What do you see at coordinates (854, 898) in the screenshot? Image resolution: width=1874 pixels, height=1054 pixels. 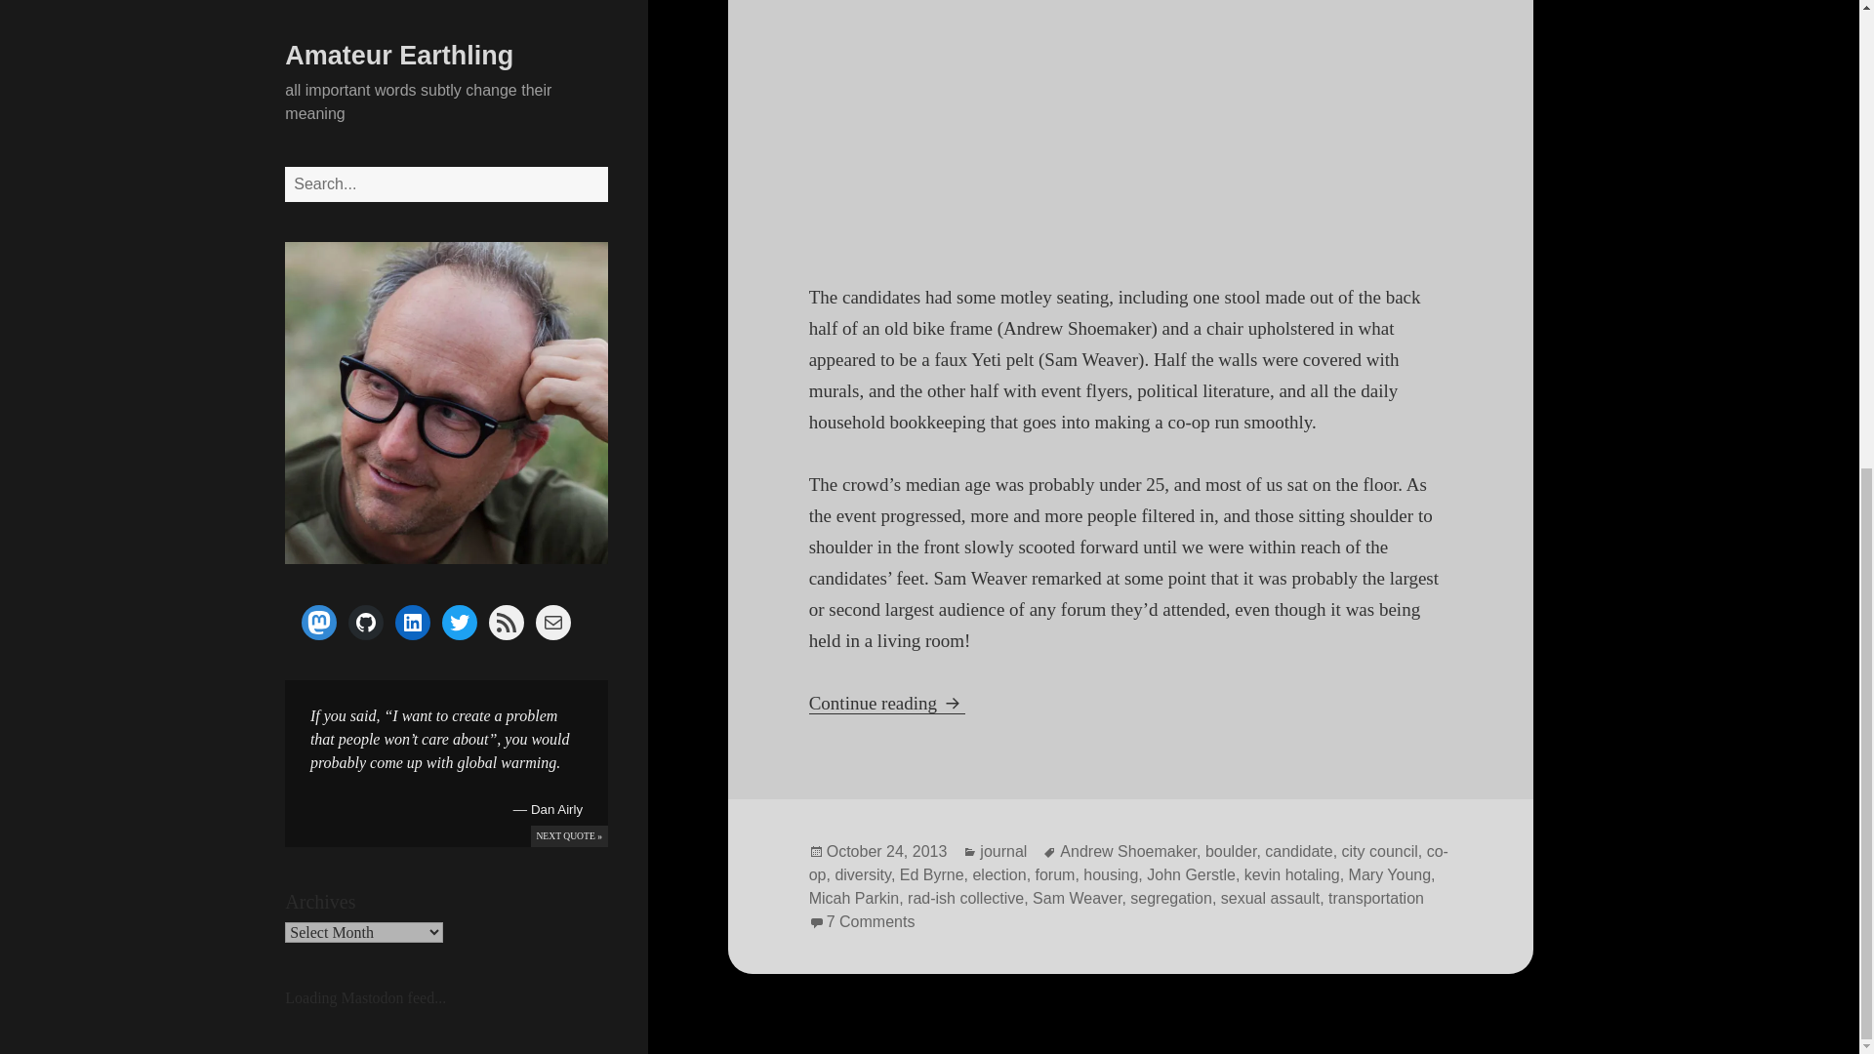 I see `journal` at bounding box center [854, 898].